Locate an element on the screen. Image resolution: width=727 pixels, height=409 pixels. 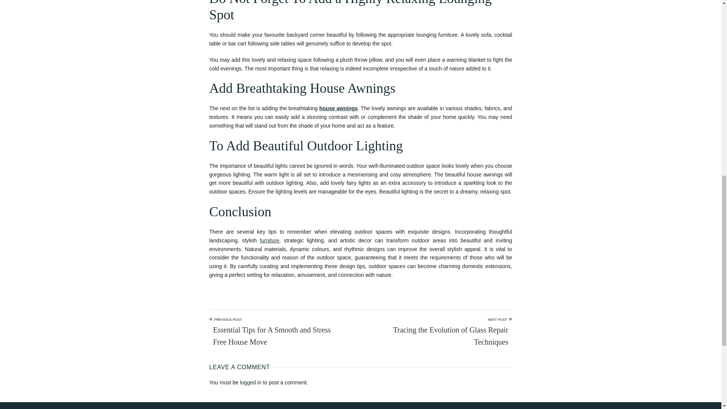
Tracing the Evolution of Glass Repair Techniques is located at coordinates (444, 336).